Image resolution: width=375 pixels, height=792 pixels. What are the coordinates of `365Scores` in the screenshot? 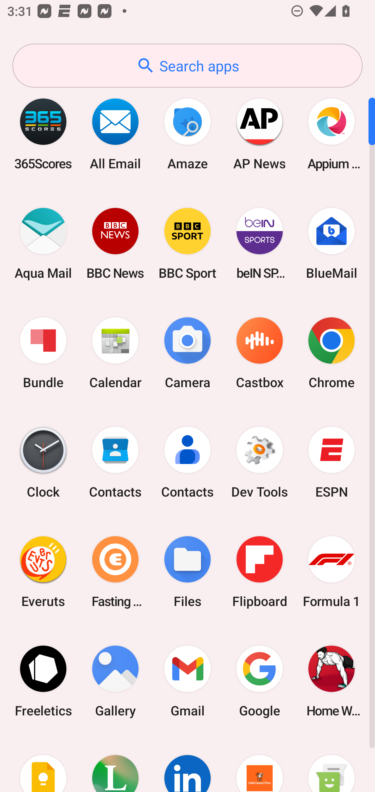 It's located at (43, 134).